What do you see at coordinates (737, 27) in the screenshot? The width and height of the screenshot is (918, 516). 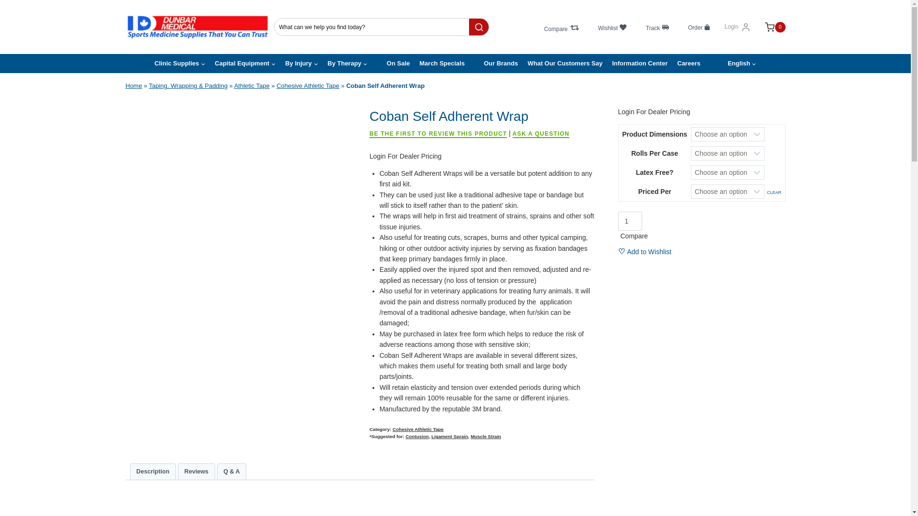 I see `Login` at bounding box center [737, 27].